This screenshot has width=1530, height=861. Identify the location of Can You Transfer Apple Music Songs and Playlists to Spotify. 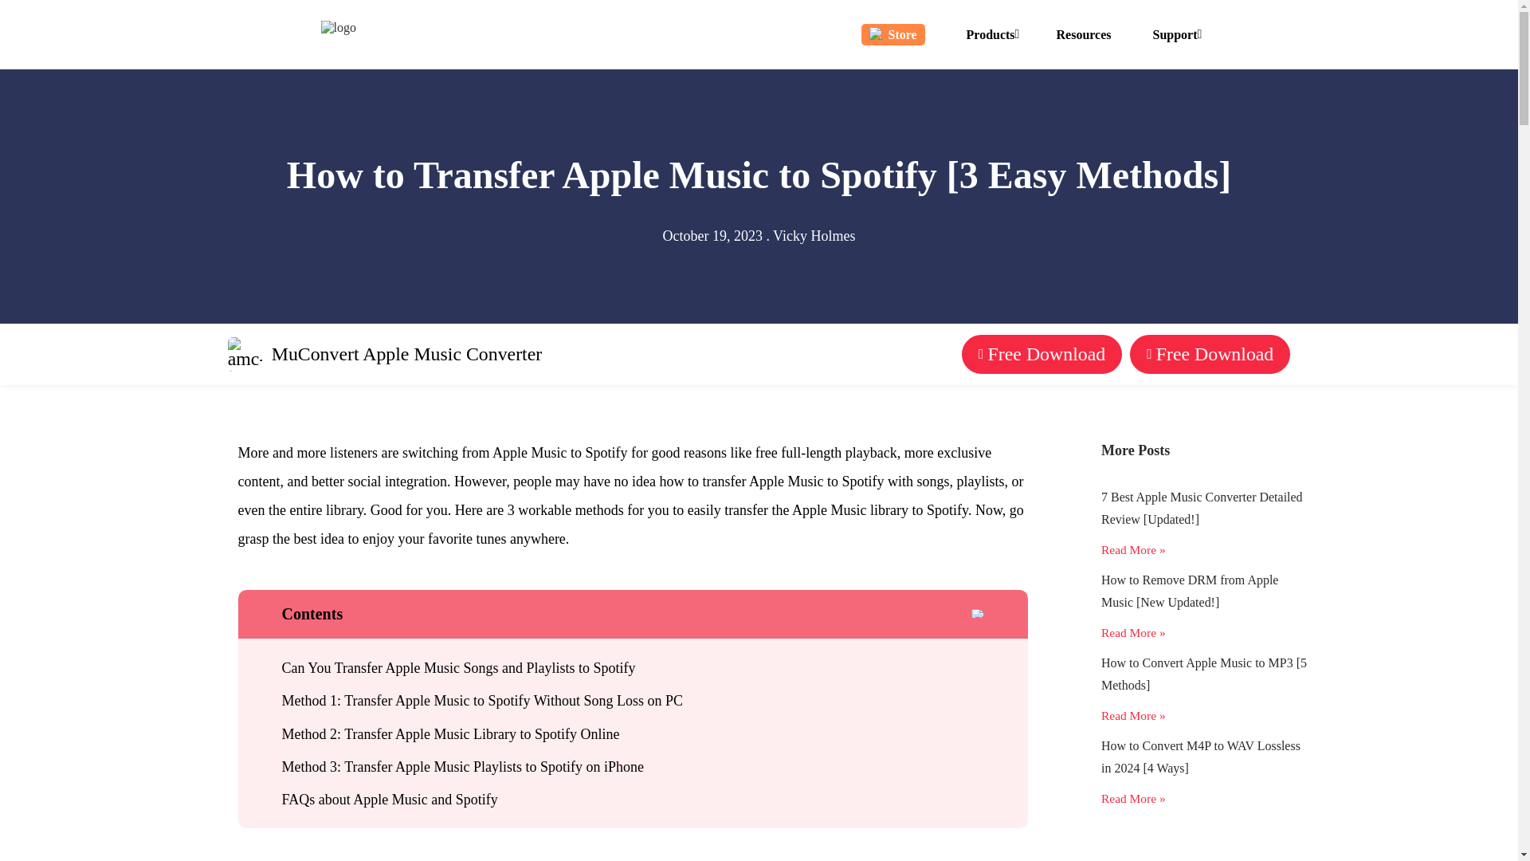
(628, 668).